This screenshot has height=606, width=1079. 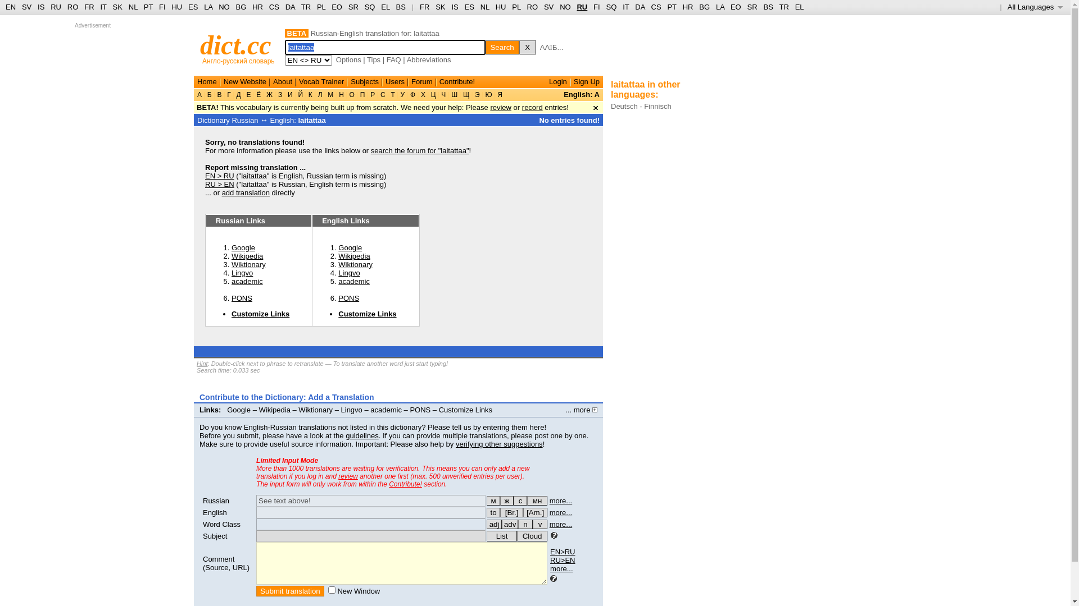 I want to click on more..., so click(x=561, y=513).